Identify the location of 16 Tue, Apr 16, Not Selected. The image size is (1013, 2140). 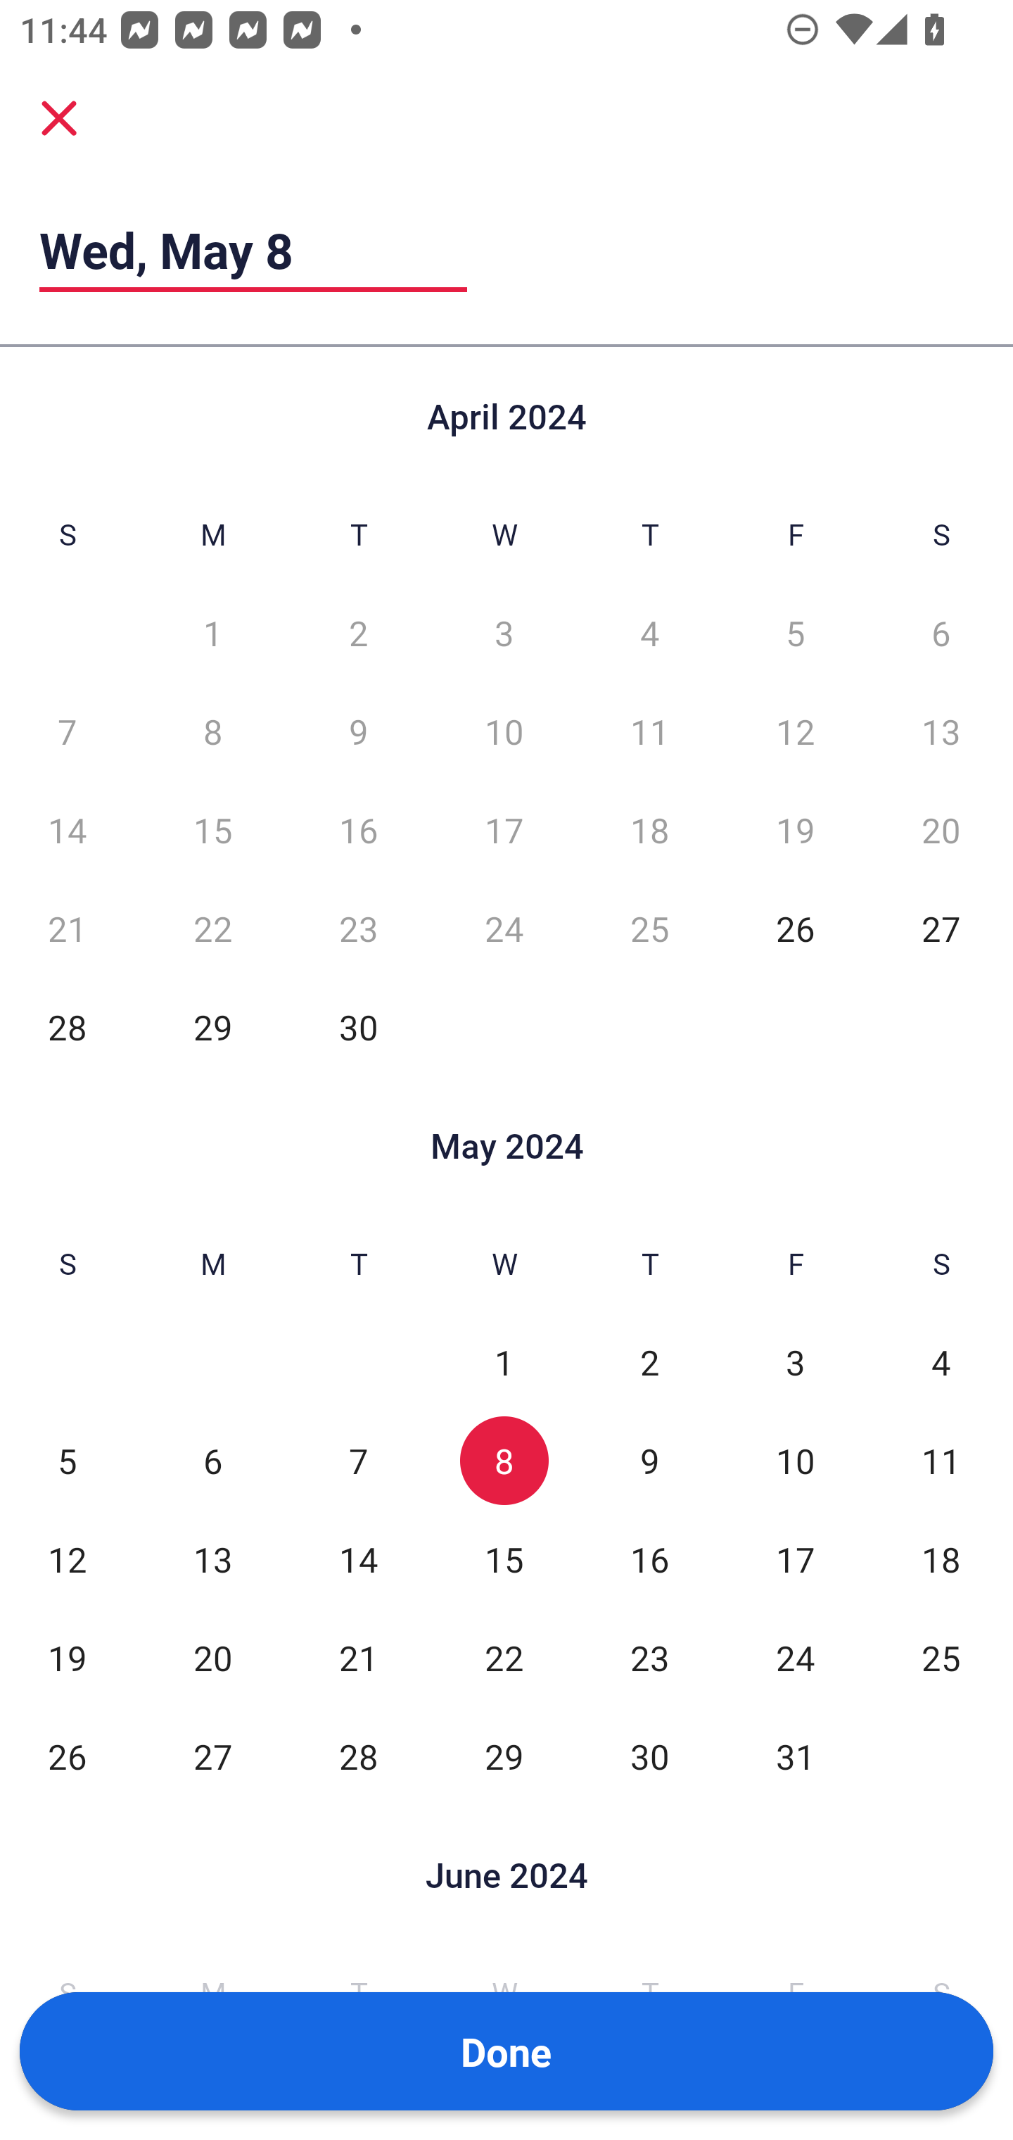
(359, 830).